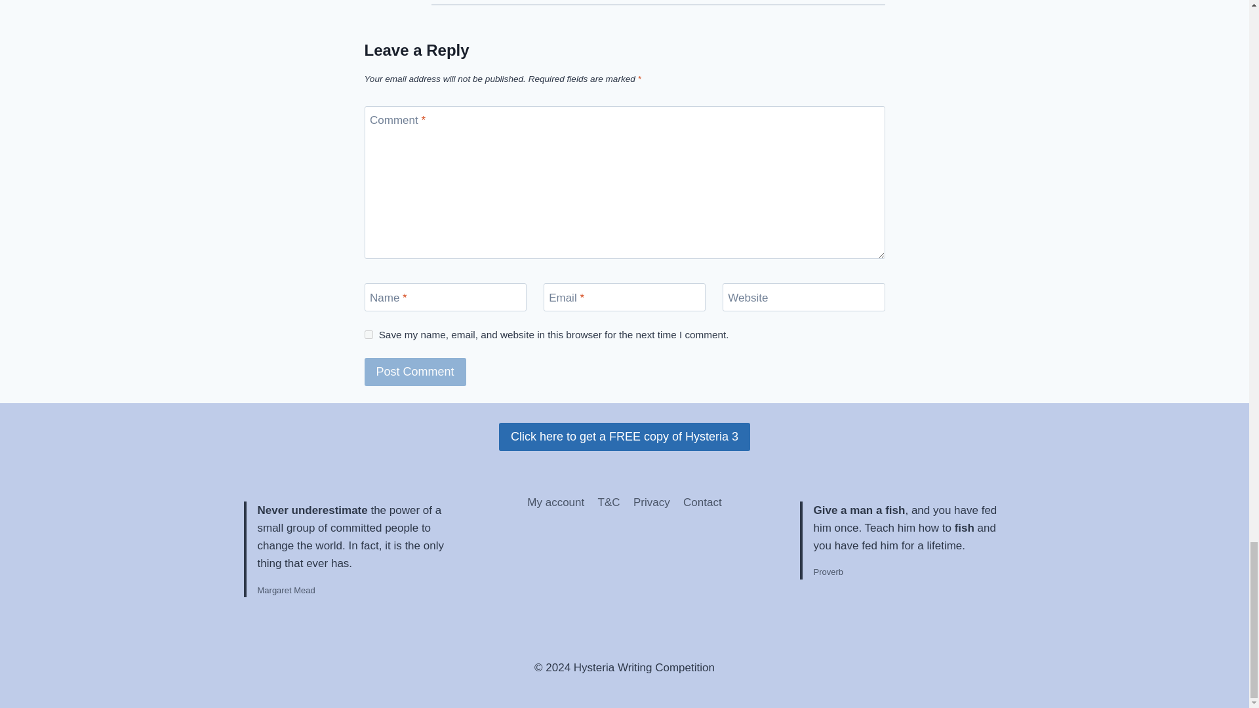 This screenshot has width=1259, height=708. I want to click on Post Comment, so click(415, 372).